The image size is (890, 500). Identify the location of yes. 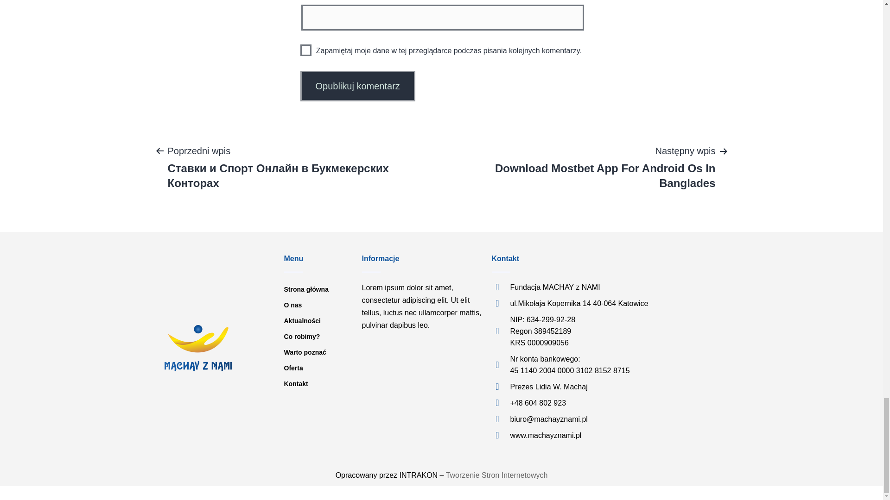
(306, 50).